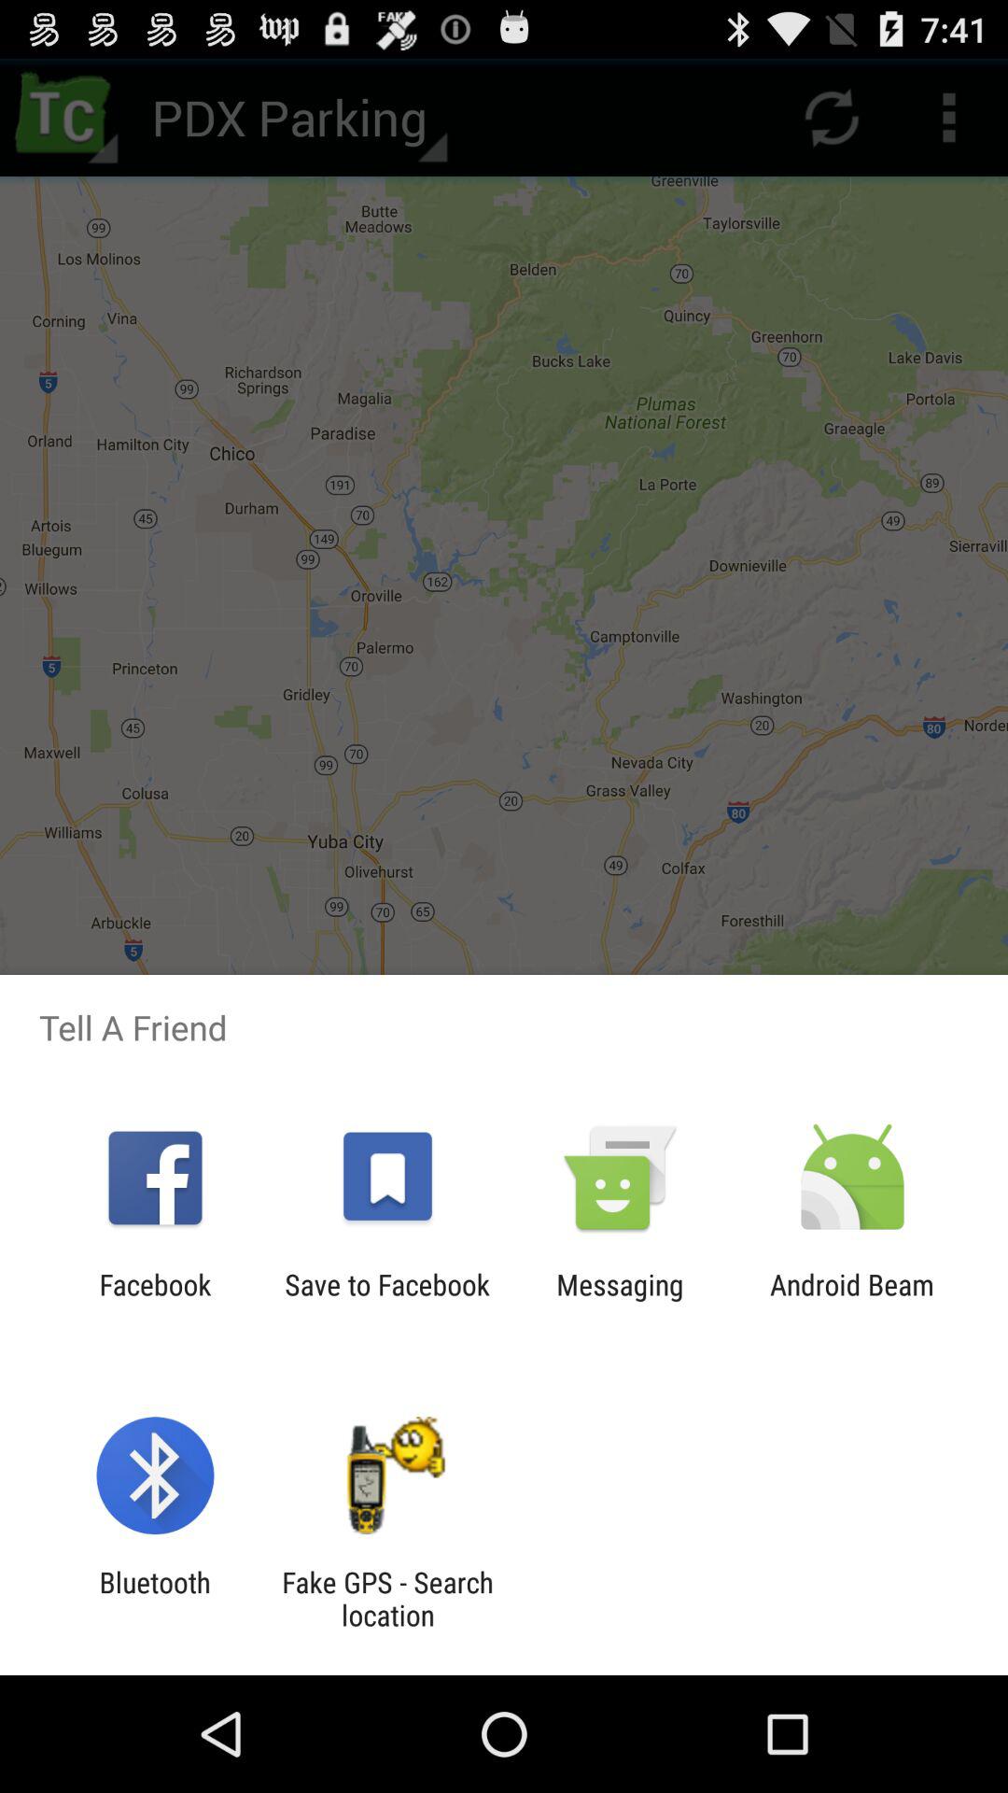 The image size is (1008, 1793). I want to click on press the item to the left of the android beam item, so click(620, 1301).